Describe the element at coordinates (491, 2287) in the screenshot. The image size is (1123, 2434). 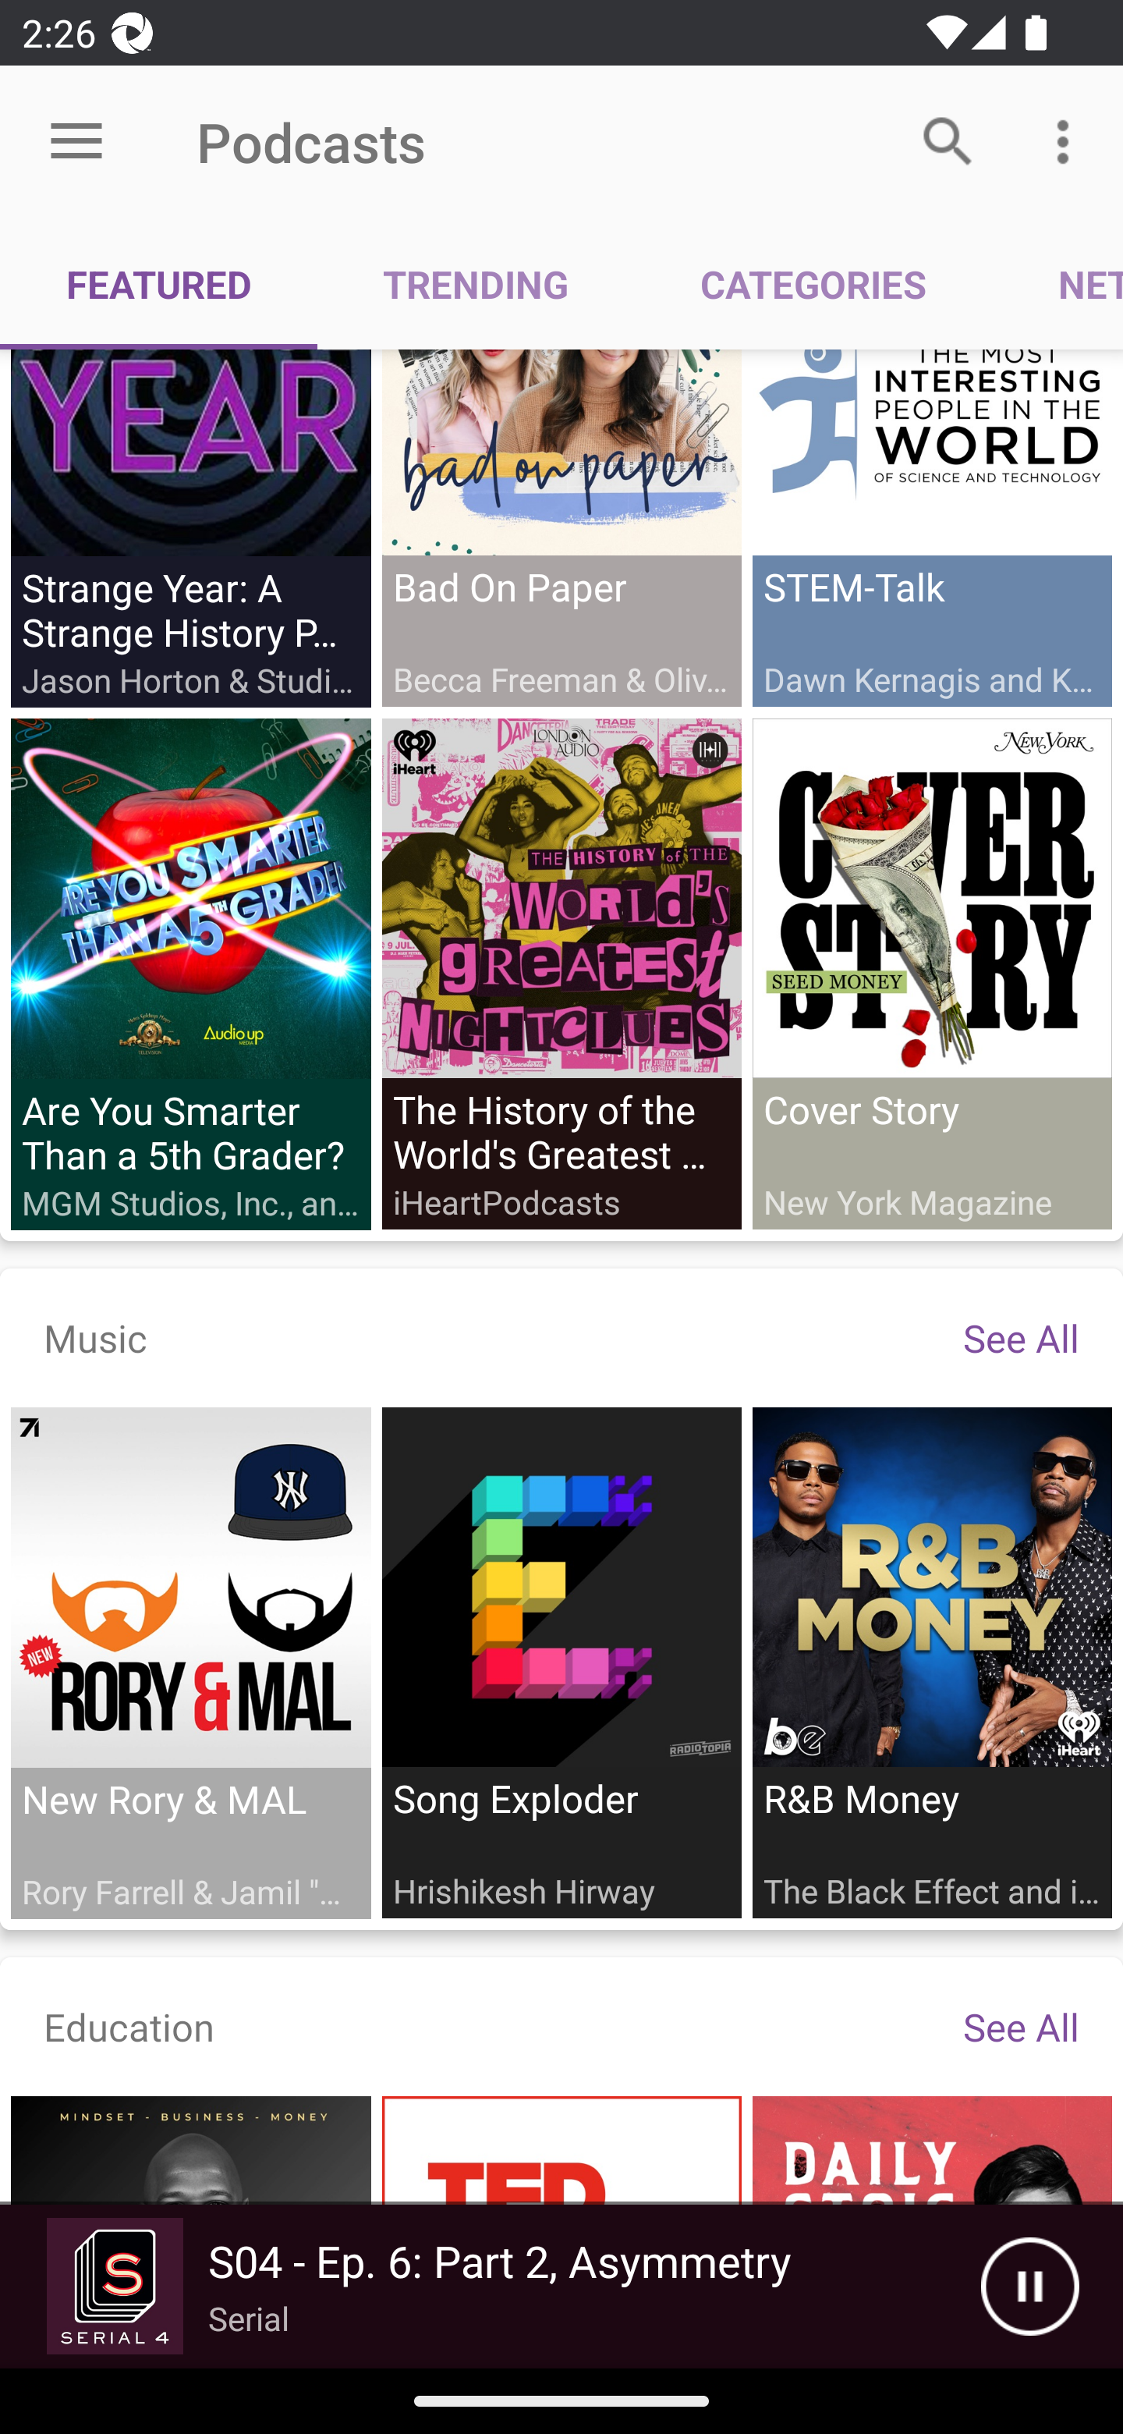
I see `Picture S04 - Ep. 6: Part 2, Asymmetry Serial` at that location.